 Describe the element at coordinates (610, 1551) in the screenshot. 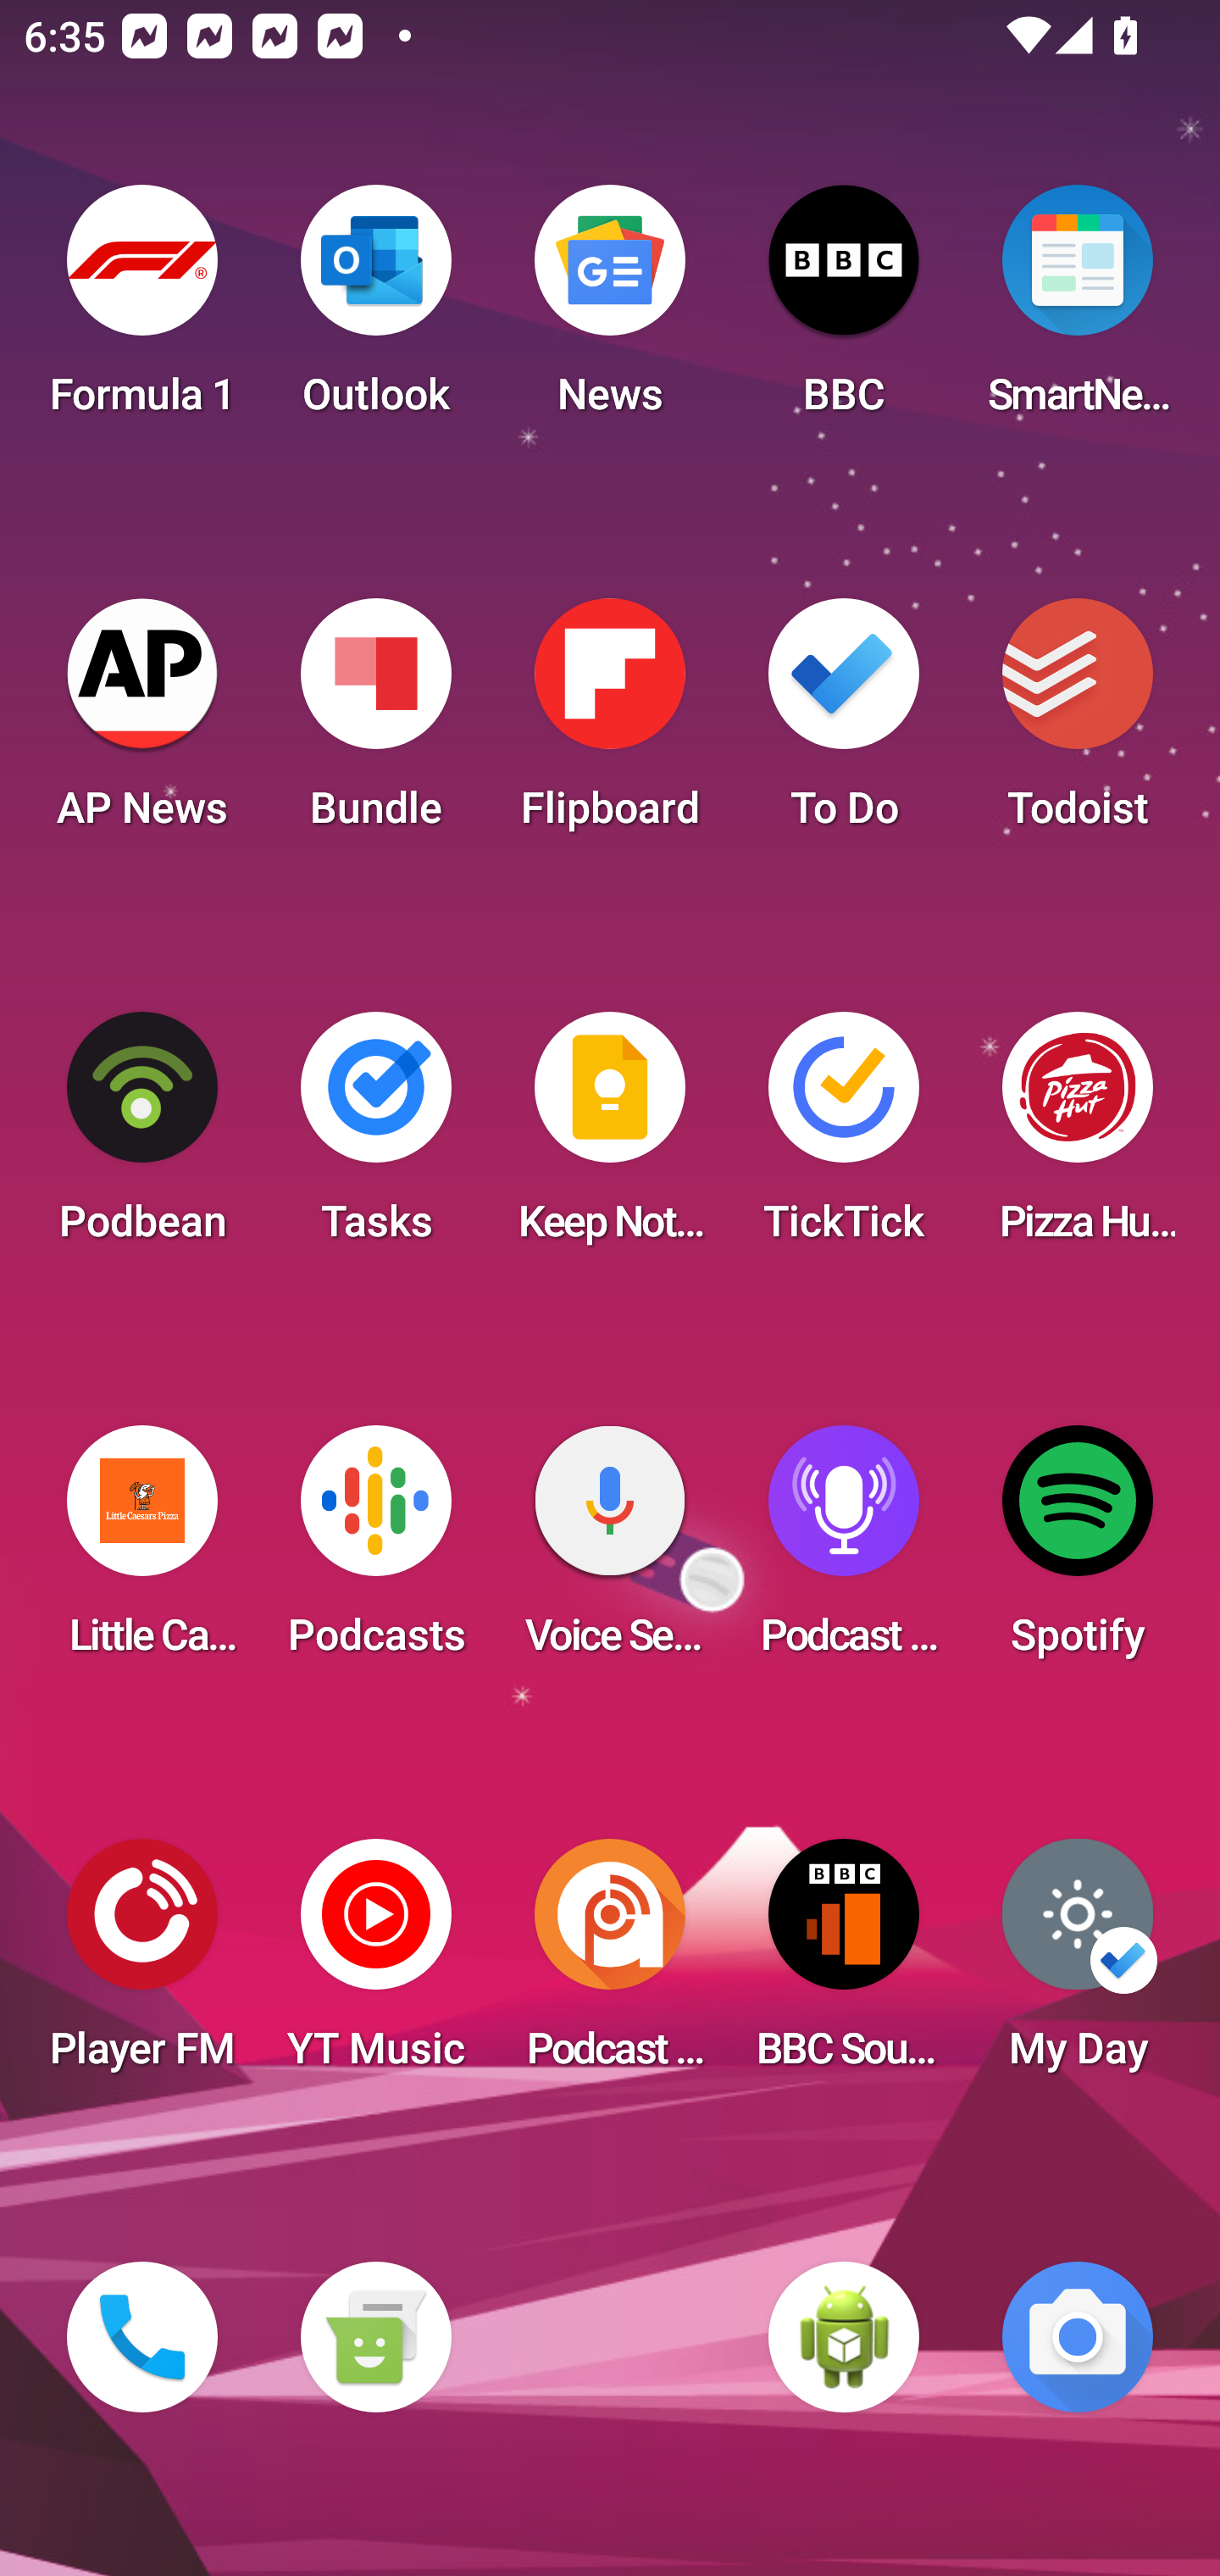

I see `Voice Search` at that location.